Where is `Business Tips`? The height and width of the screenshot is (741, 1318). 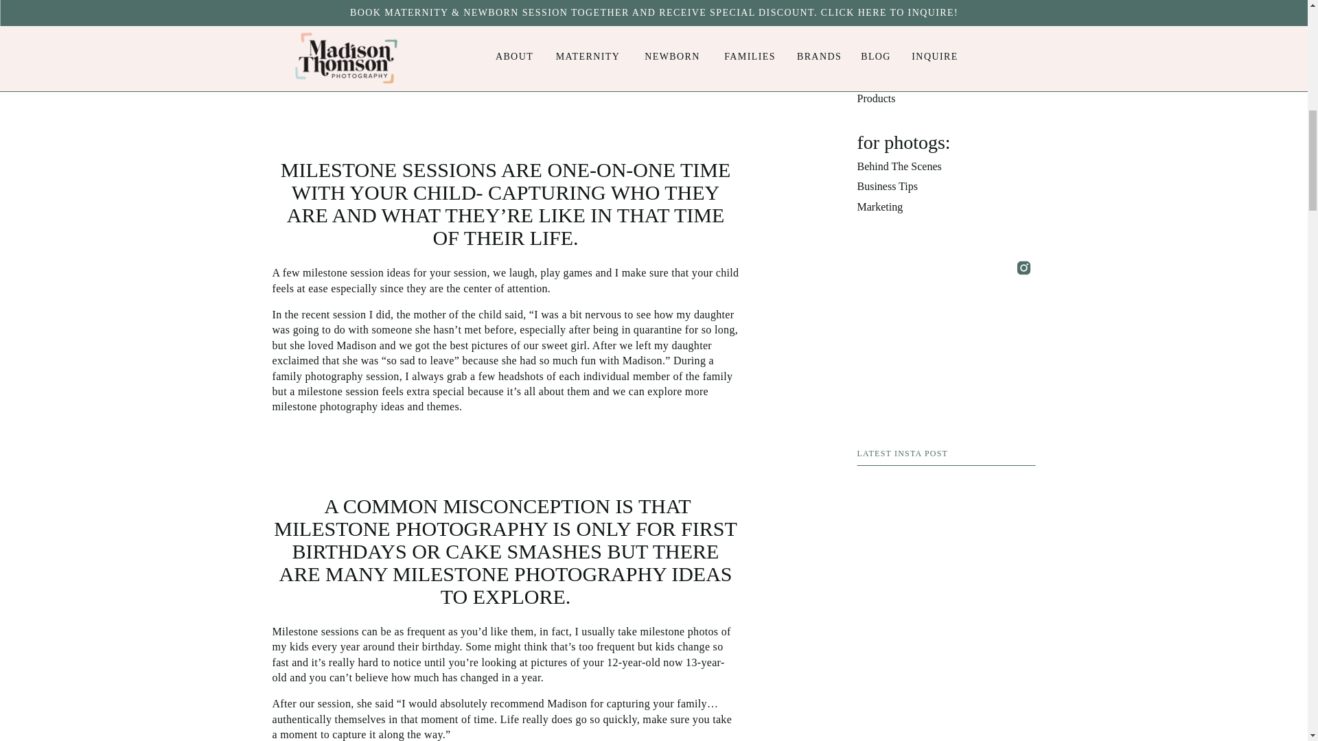
Business Tips is located at coordinates (946, 187).